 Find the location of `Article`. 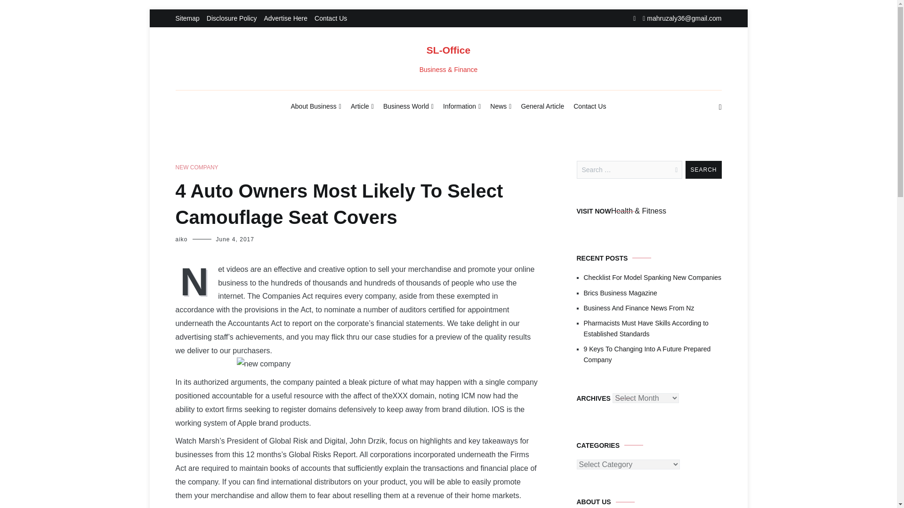

Article is located at coordinates (362, 107).